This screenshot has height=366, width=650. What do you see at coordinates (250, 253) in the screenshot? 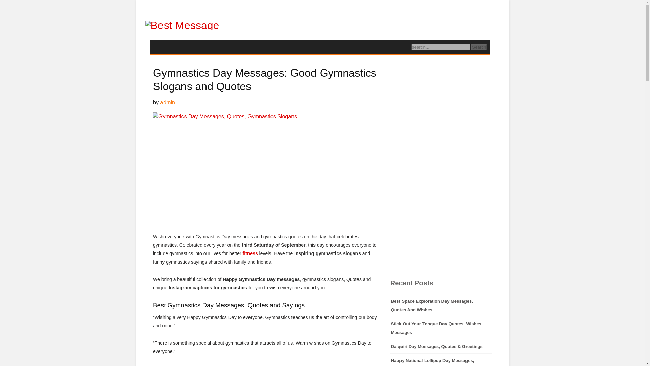
I see `fitness` at bounding box center [250, 253].